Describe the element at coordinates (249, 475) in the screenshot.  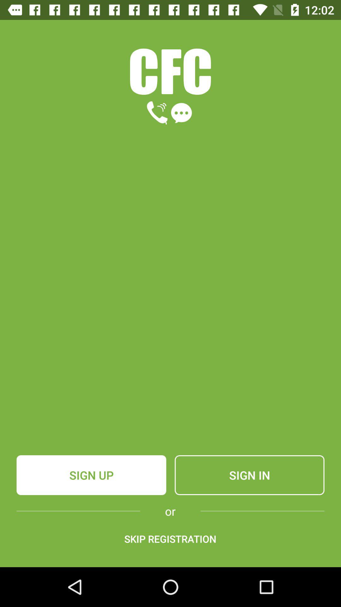
I see `tap icon next to the sign up icon` at that location.